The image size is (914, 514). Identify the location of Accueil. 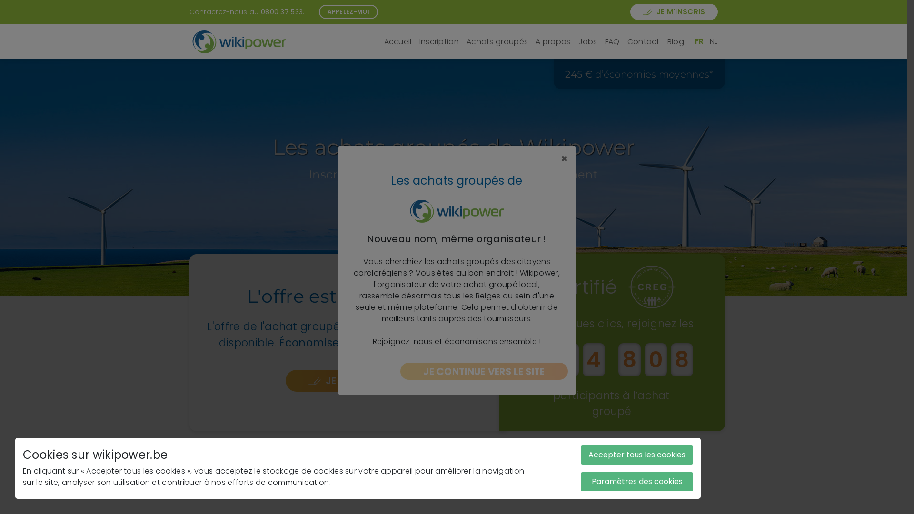
(398, 42).